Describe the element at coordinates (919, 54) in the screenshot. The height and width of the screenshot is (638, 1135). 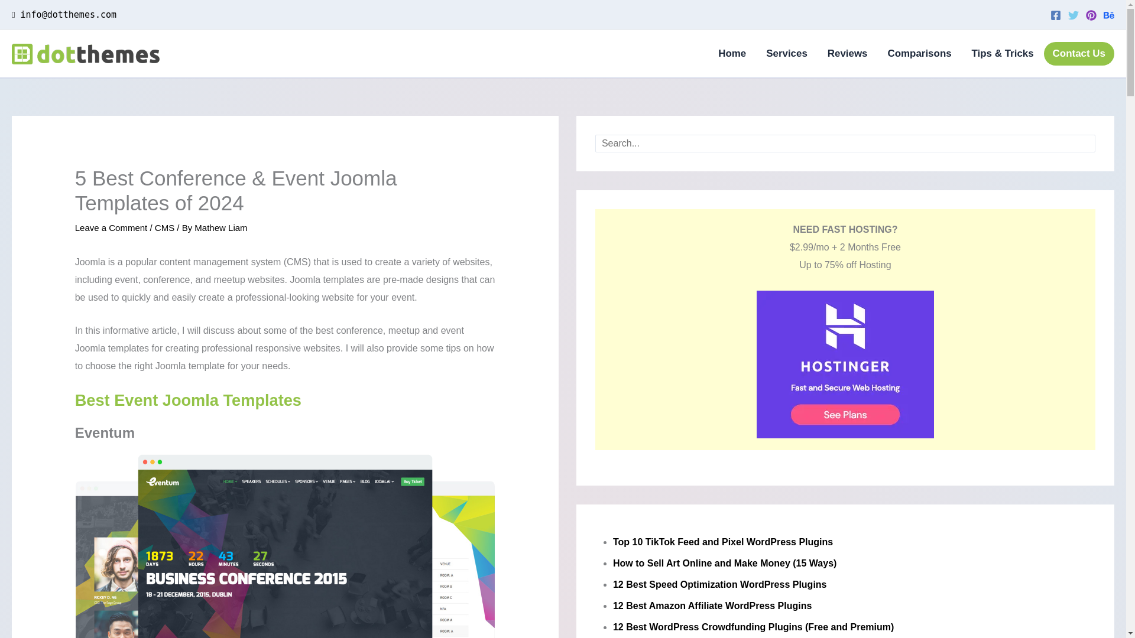
I see `Comparisons` at that location.